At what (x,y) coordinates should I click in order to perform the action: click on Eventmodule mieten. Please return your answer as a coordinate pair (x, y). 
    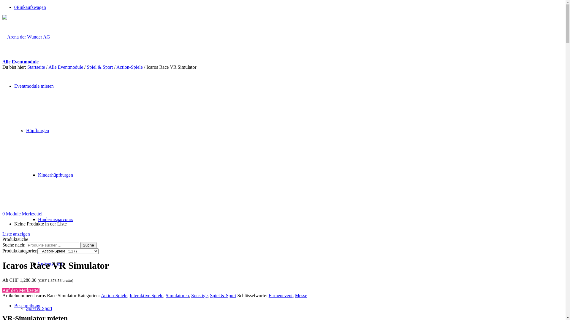
    Looking at the image, I should click on (34, 86).